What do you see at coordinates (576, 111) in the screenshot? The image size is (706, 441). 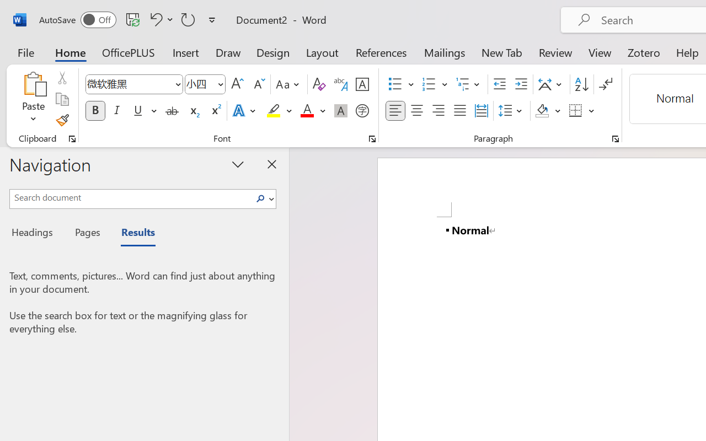 I see `Borders` at bounding box center [576, 111].